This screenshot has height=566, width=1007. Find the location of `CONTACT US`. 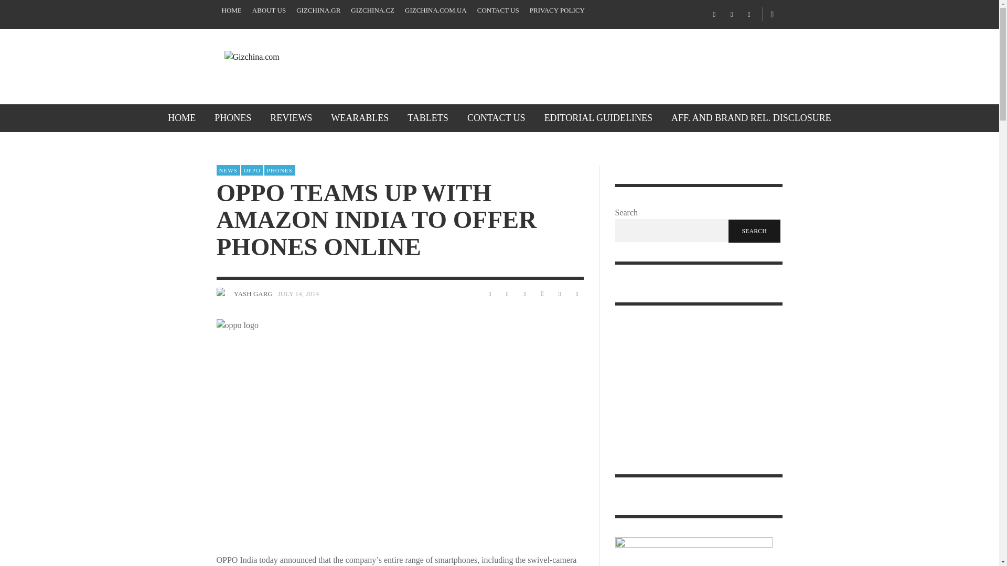

CONTACT US is located at coordinates (498, 10).